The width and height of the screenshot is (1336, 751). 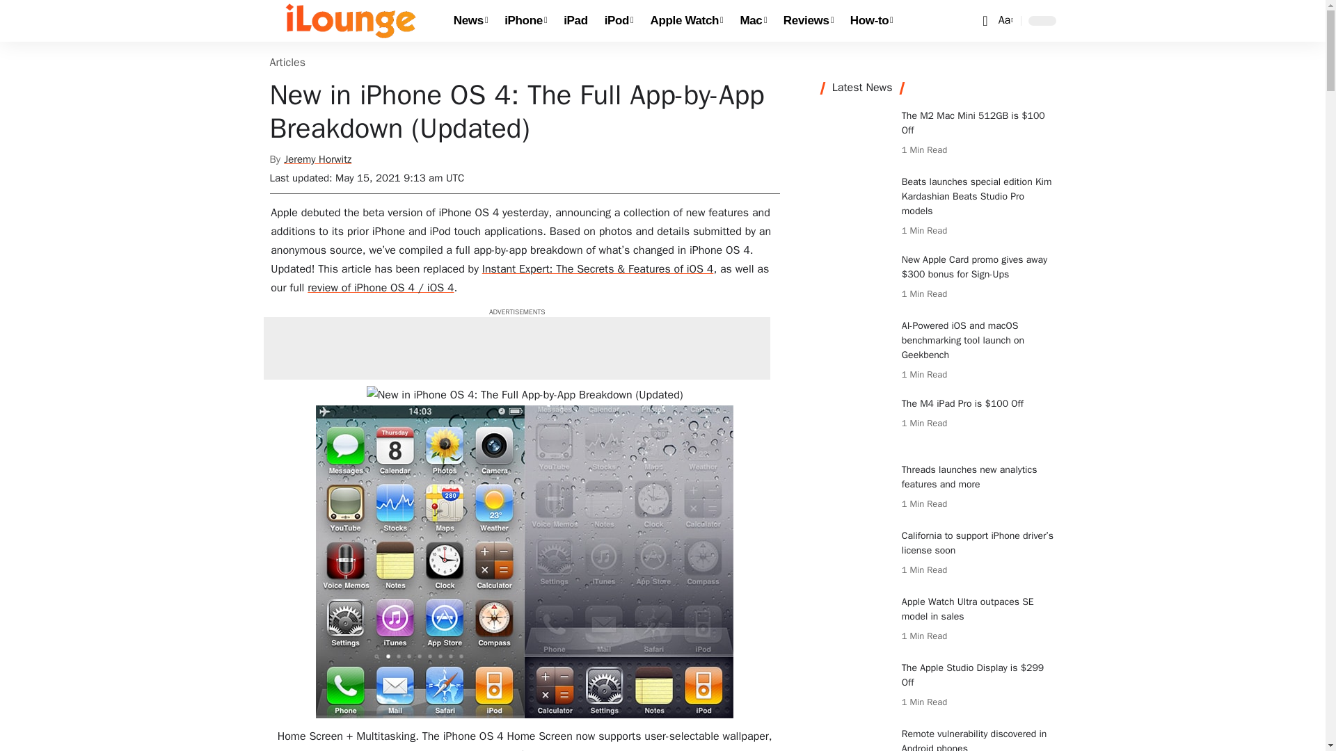 I want to click on Mac, so click(x=753, y=21).